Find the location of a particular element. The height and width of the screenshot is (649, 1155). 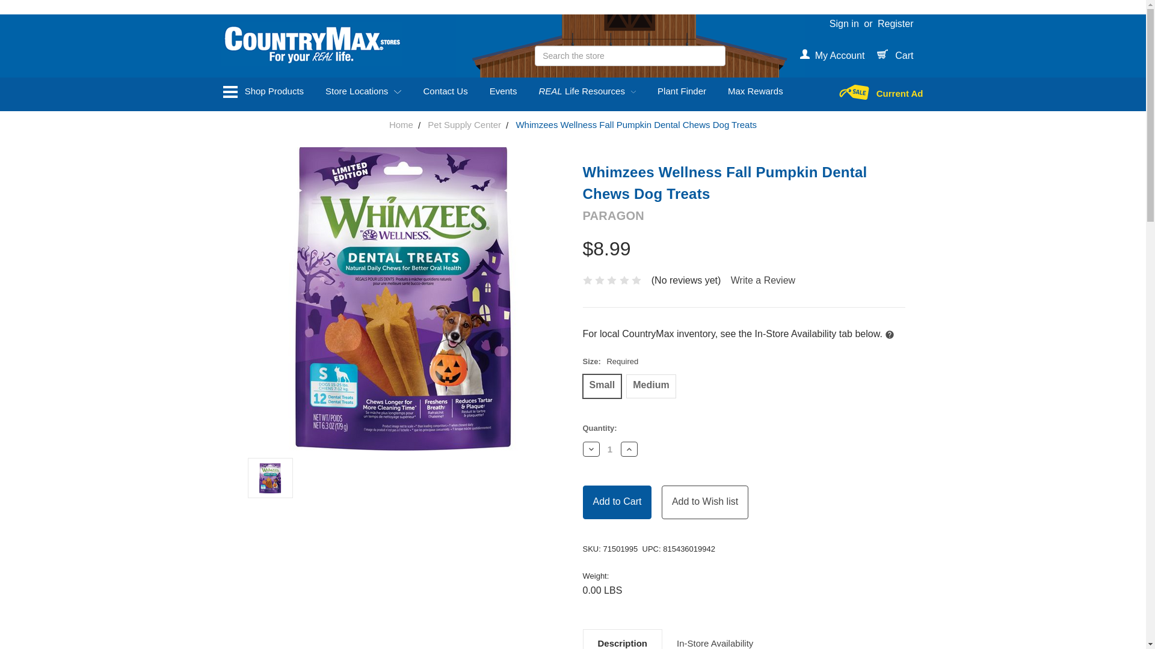

1 is located at coordinates (610, 449).